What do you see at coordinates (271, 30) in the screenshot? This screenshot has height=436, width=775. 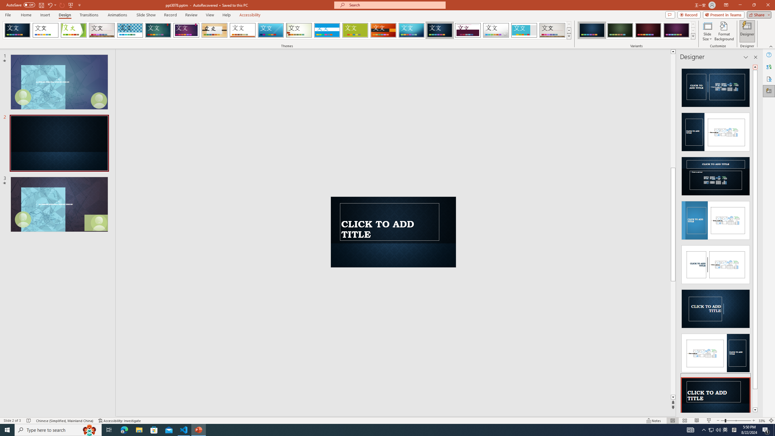 I see `Slice` at bounding box center [271, 30].